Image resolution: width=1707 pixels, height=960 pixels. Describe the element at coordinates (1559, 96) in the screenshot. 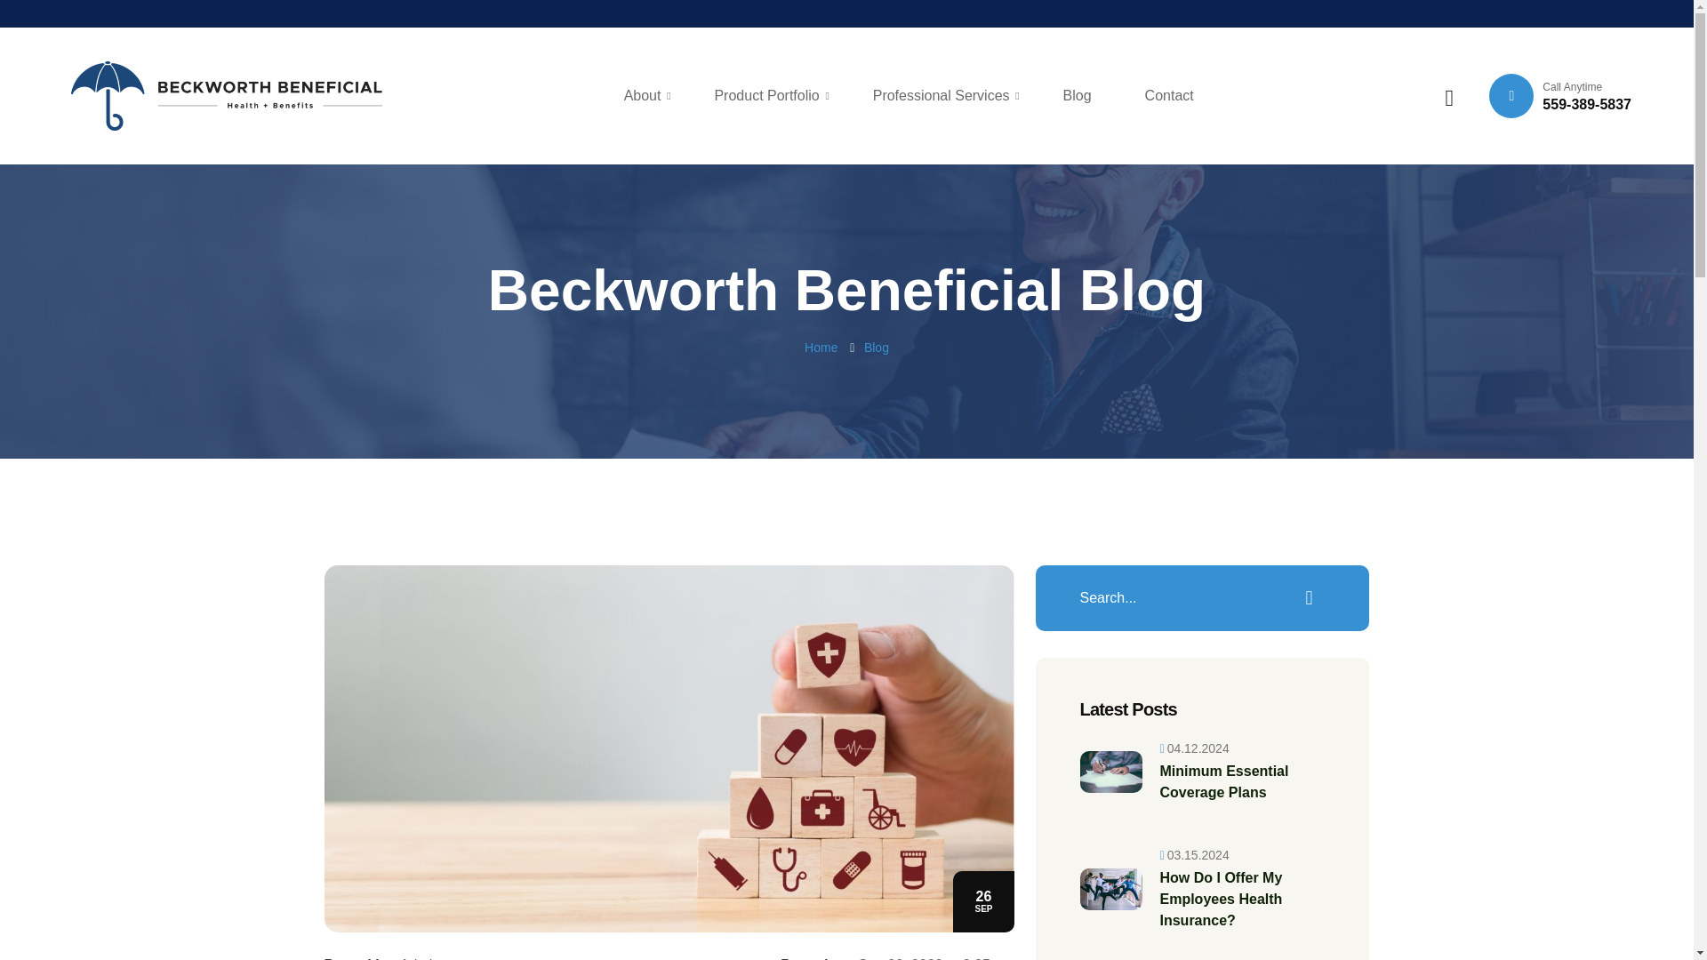

I see `Product Portfolio` at that location.